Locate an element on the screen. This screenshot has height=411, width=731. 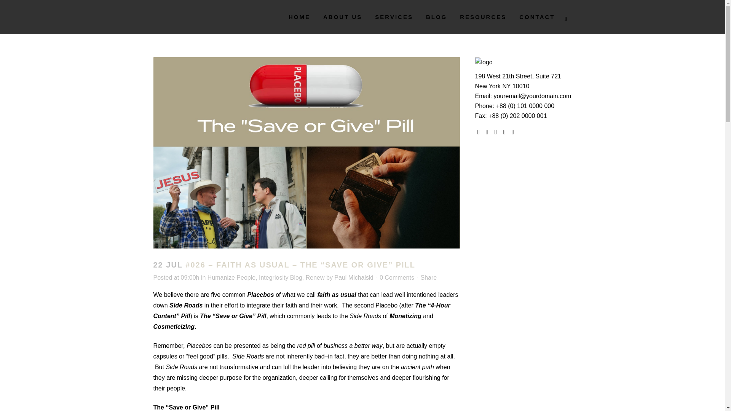
HOME is located at coordinates (299, 17).